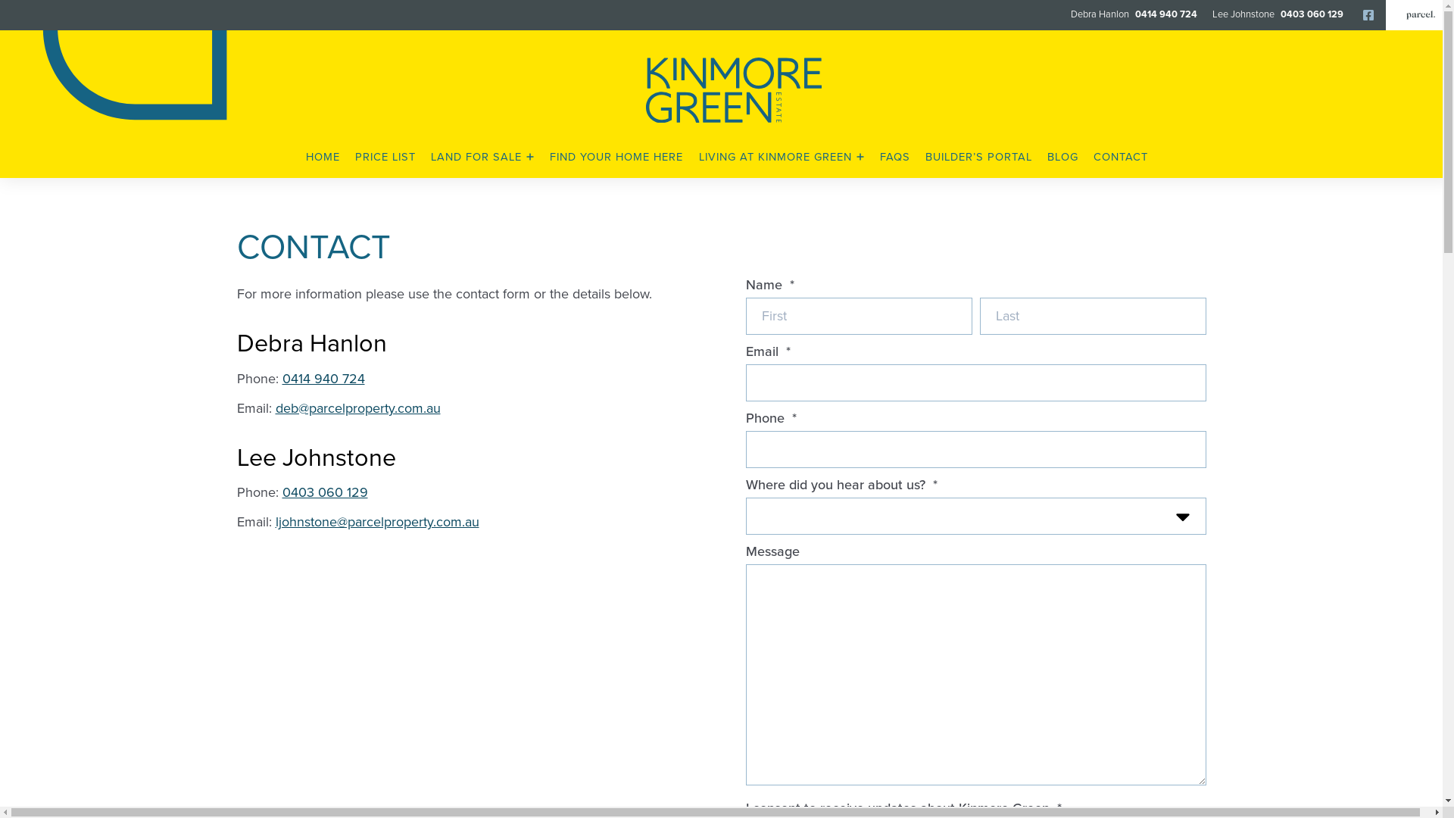 The image size is (1454, 818). Describe the element at coordinates (377, 522) in the screenshot. I see `ljohnstone@parcelproperty.com.au` at that location.